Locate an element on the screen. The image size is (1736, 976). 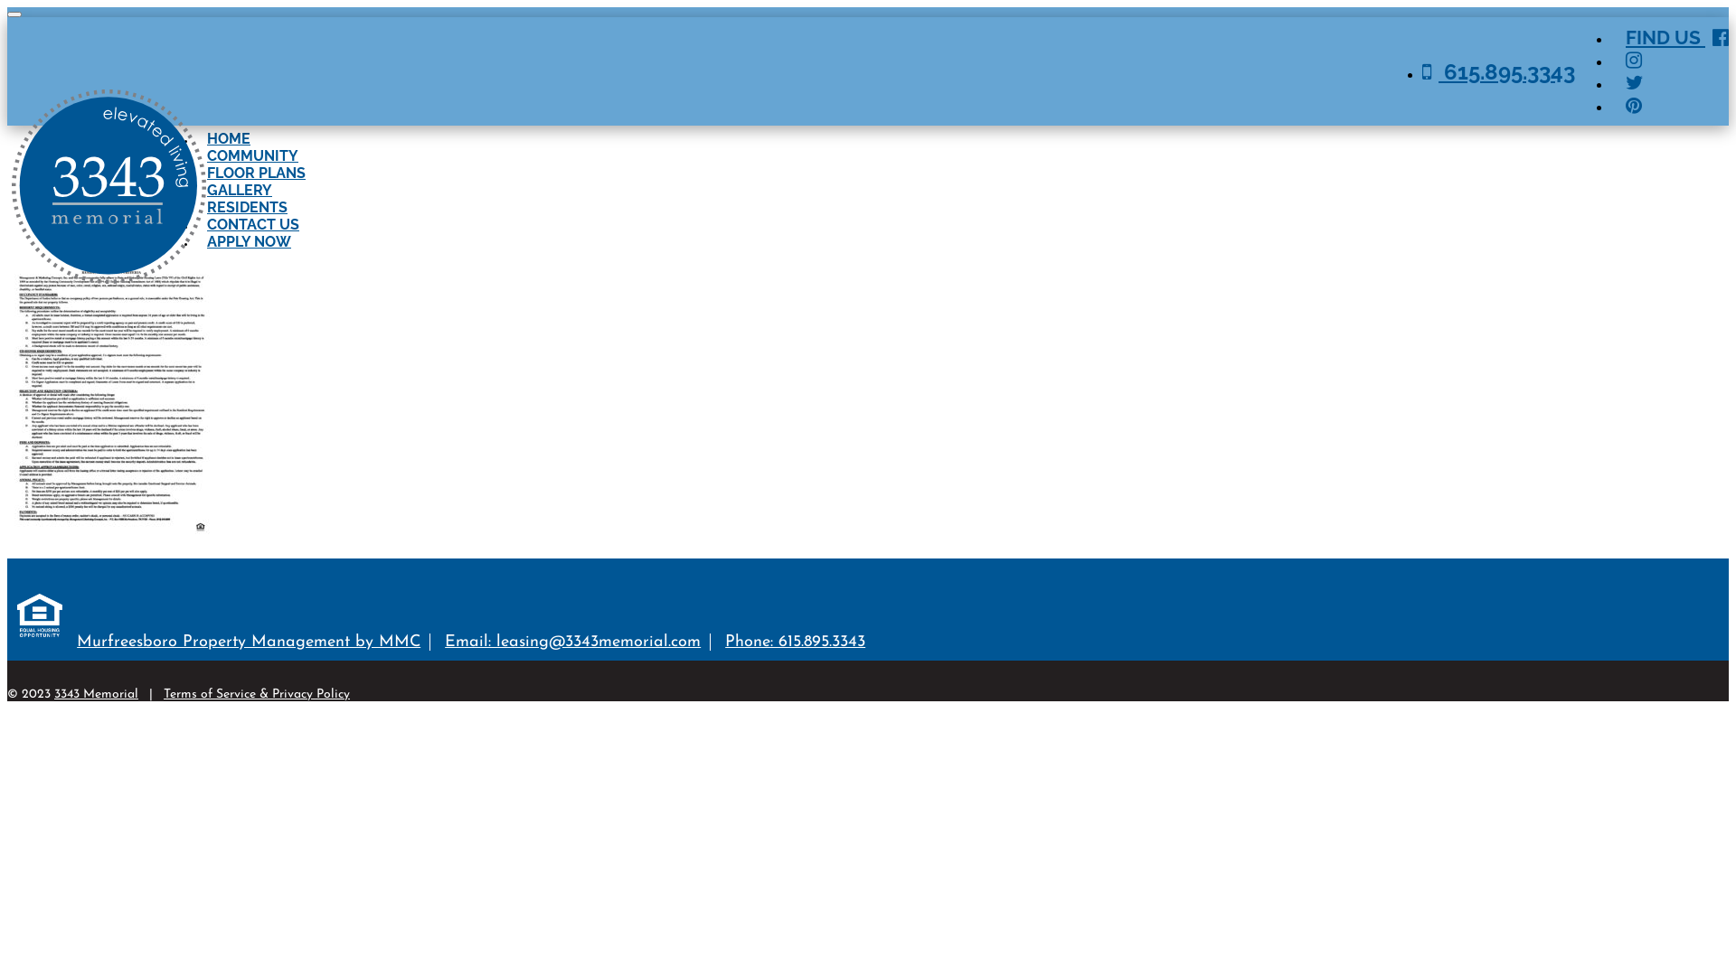
RESIDENTS is located at coordinates (248, 208).